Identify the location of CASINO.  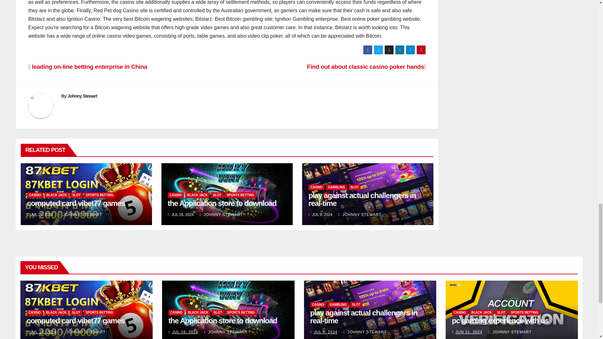
(35, 195).